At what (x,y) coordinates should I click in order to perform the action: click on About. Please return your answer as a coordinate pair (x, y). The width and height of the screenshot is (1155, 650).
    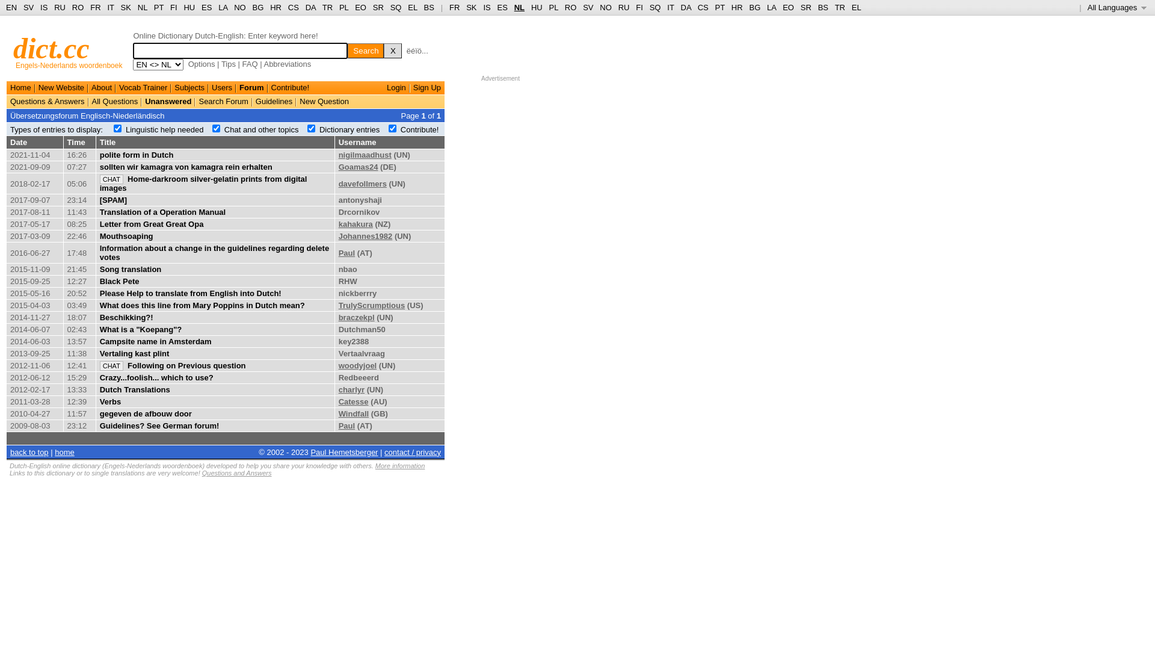
    Looking at the image, I should click on (102, 88).